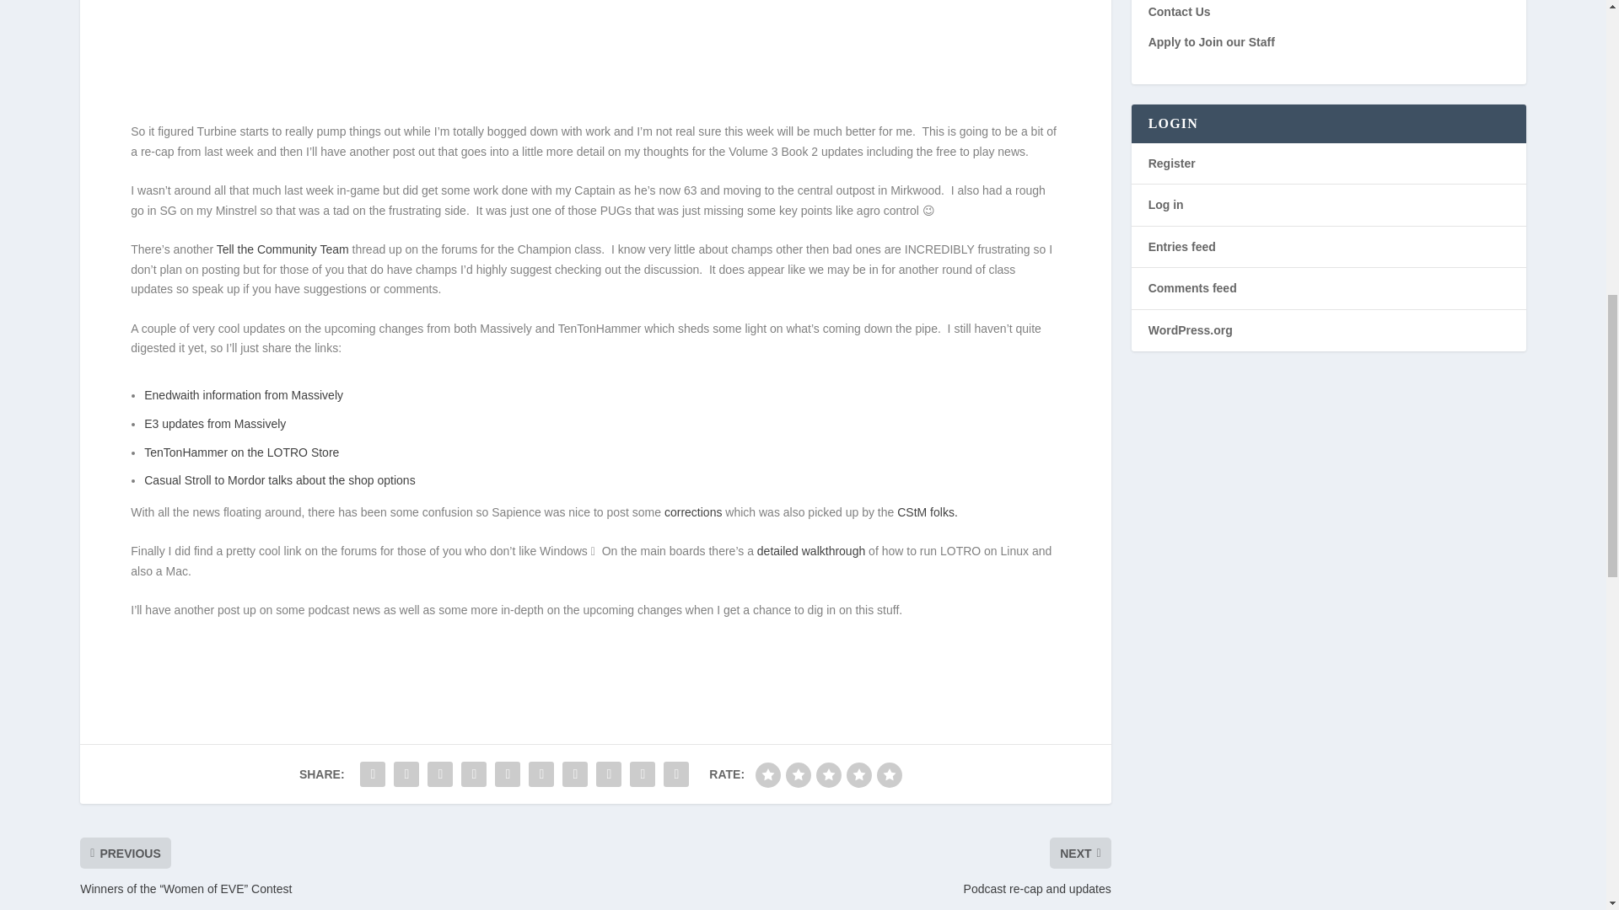 The height and width of the screenshot is (910, 1619). I want to click on Share "Whole lotta news last week" via Pinterest, so click(508, 773).